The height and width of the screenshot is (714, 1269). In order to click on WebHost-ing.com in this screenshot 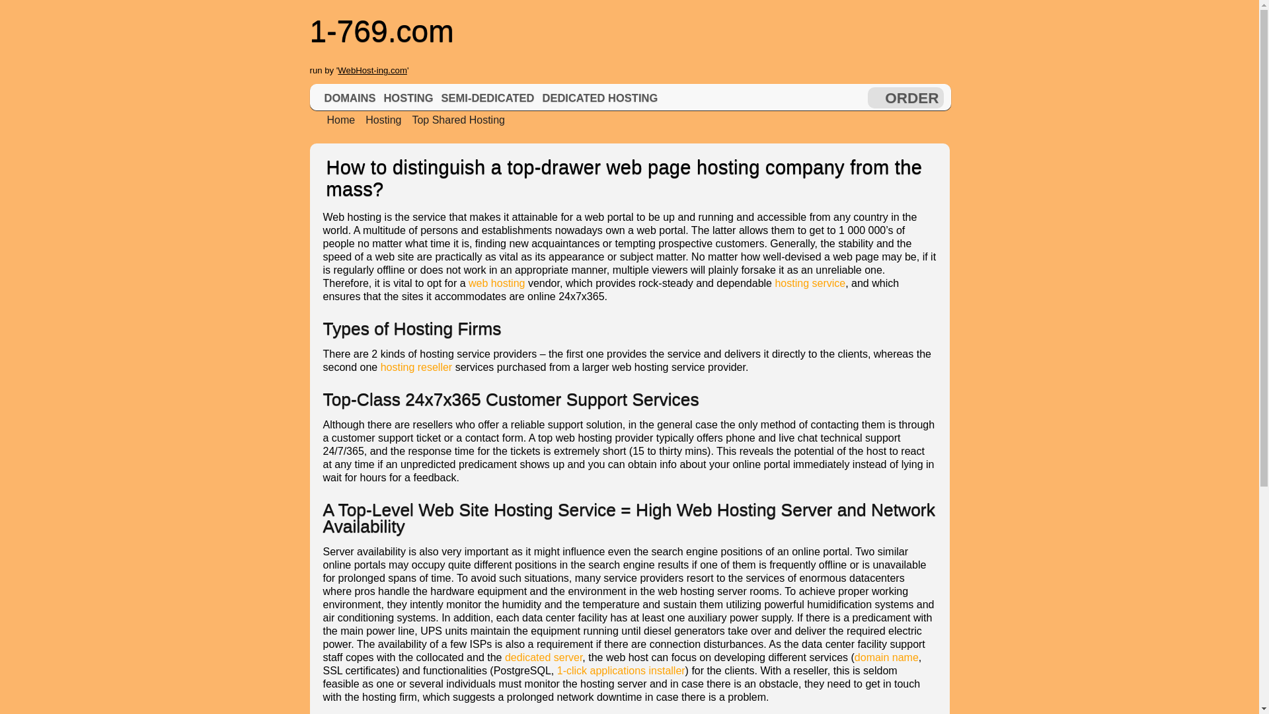, I will do `click(372, 70)`.